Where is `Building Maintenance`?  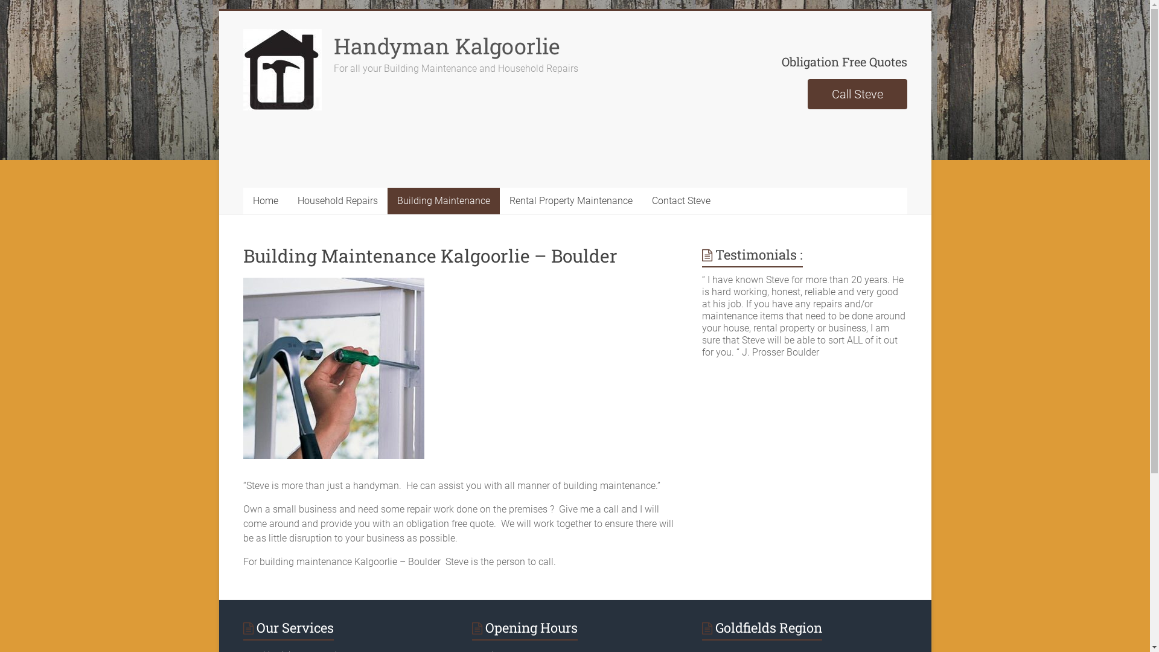 Building Maintenance is located at coordinates (444, 201).